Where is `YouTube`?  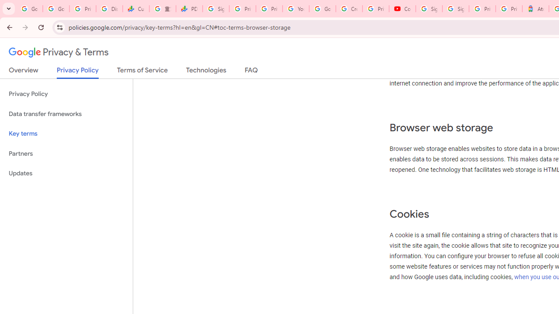
YouTube is located at coordinates (295, 9).